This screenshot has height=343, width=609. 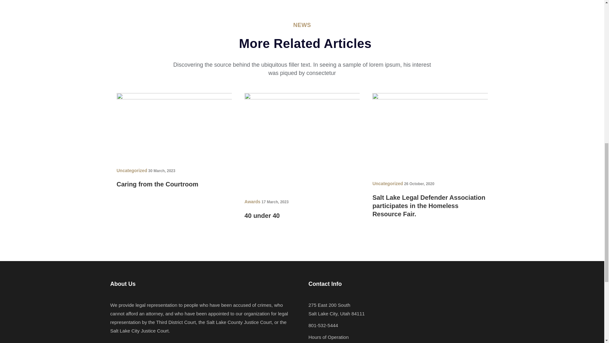 What do you see at coordinates (302, 141) in the screenshot?
I see `40 under 40` at bounding box center [302, 141].